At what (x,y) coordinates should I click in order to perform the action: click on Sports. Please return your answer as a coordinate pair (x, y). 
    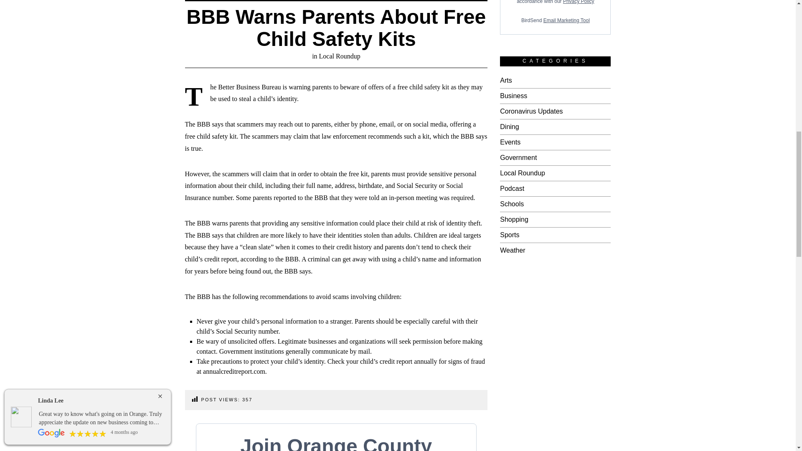
    Looking at the image, I should click on (509, 235).